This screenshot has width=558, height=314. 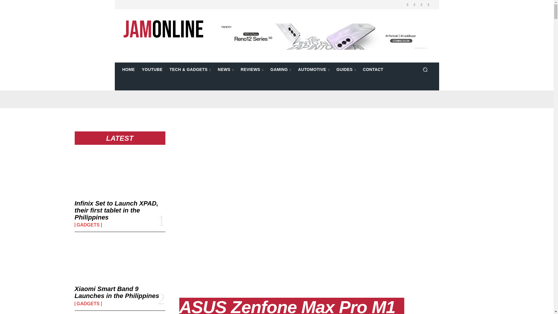 What do you see at coordinates (407, 5) in the screenshot?
I see `Facebook` at bounding box center [407, 5].